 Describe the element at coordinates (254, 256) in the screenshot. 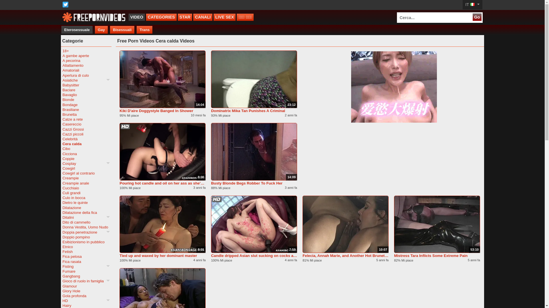

I see `Candle dripped Asian slut sucking on cocks and she loves the` at that location.